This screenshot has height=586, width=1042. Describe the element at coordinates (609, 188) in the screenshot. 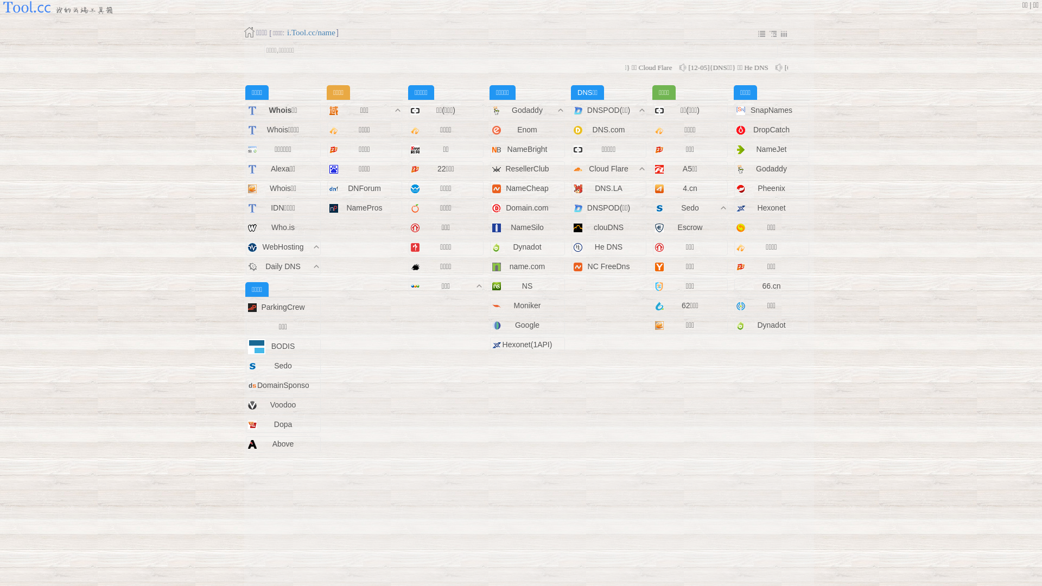

I see `DNS.LA` at that location.